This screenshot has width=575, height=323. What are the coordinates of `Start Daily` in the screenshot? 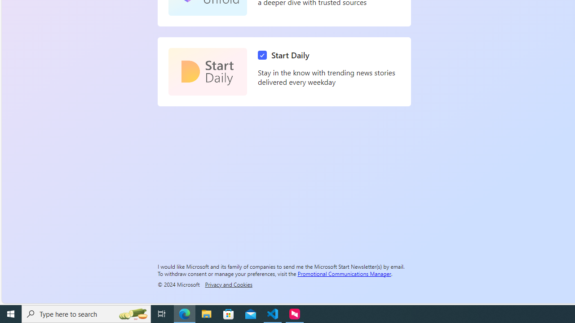 It's located at (286, 55).